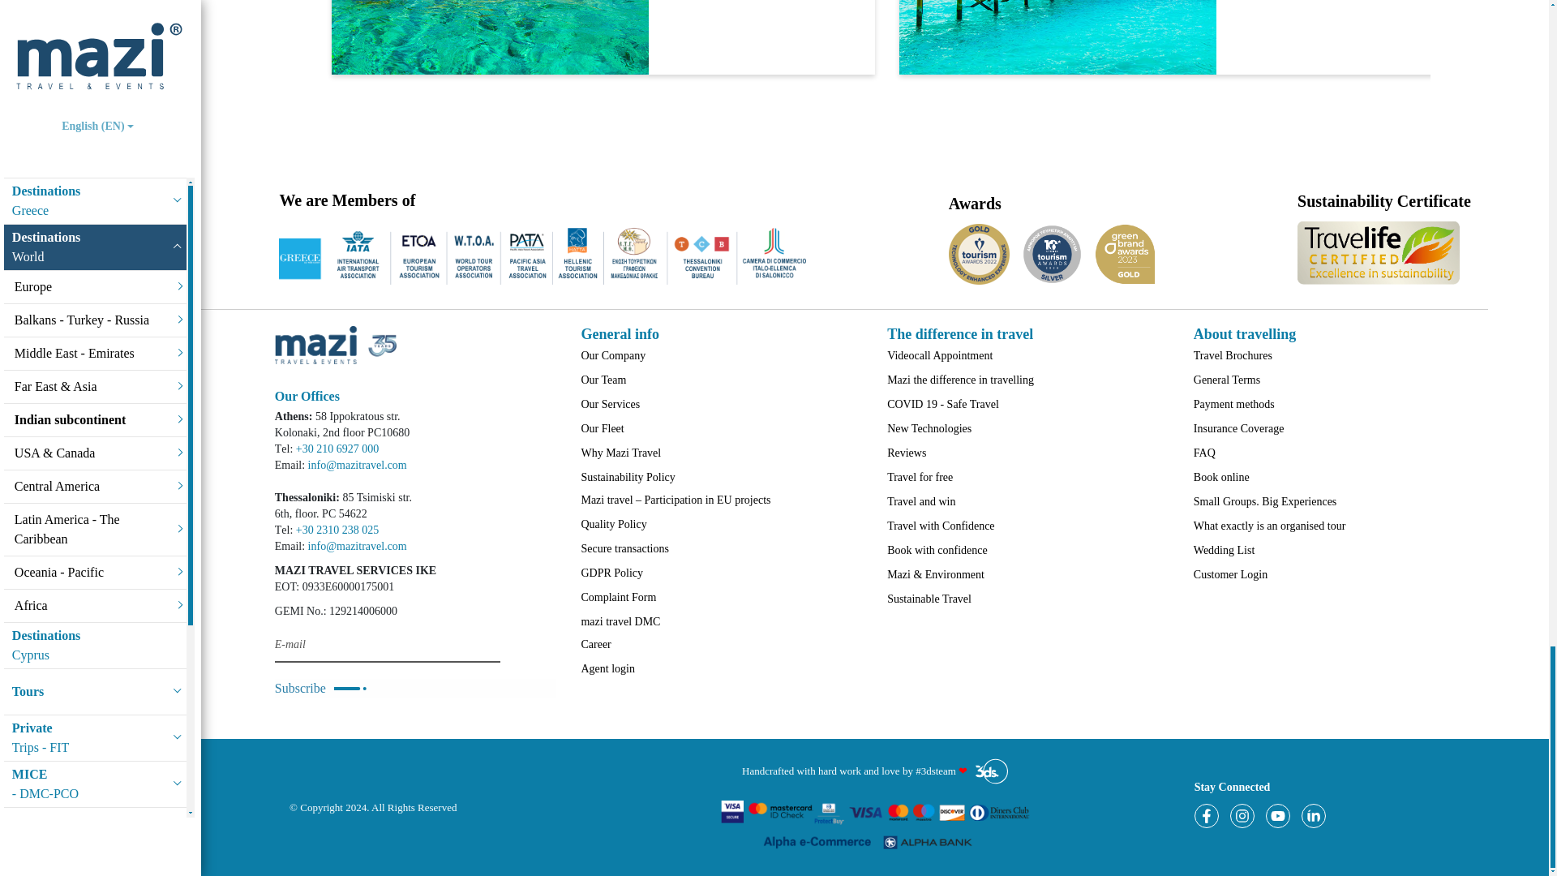  Describe the element at coordinates (388, 645) in the screenshot. I see `E-mail` at that location.